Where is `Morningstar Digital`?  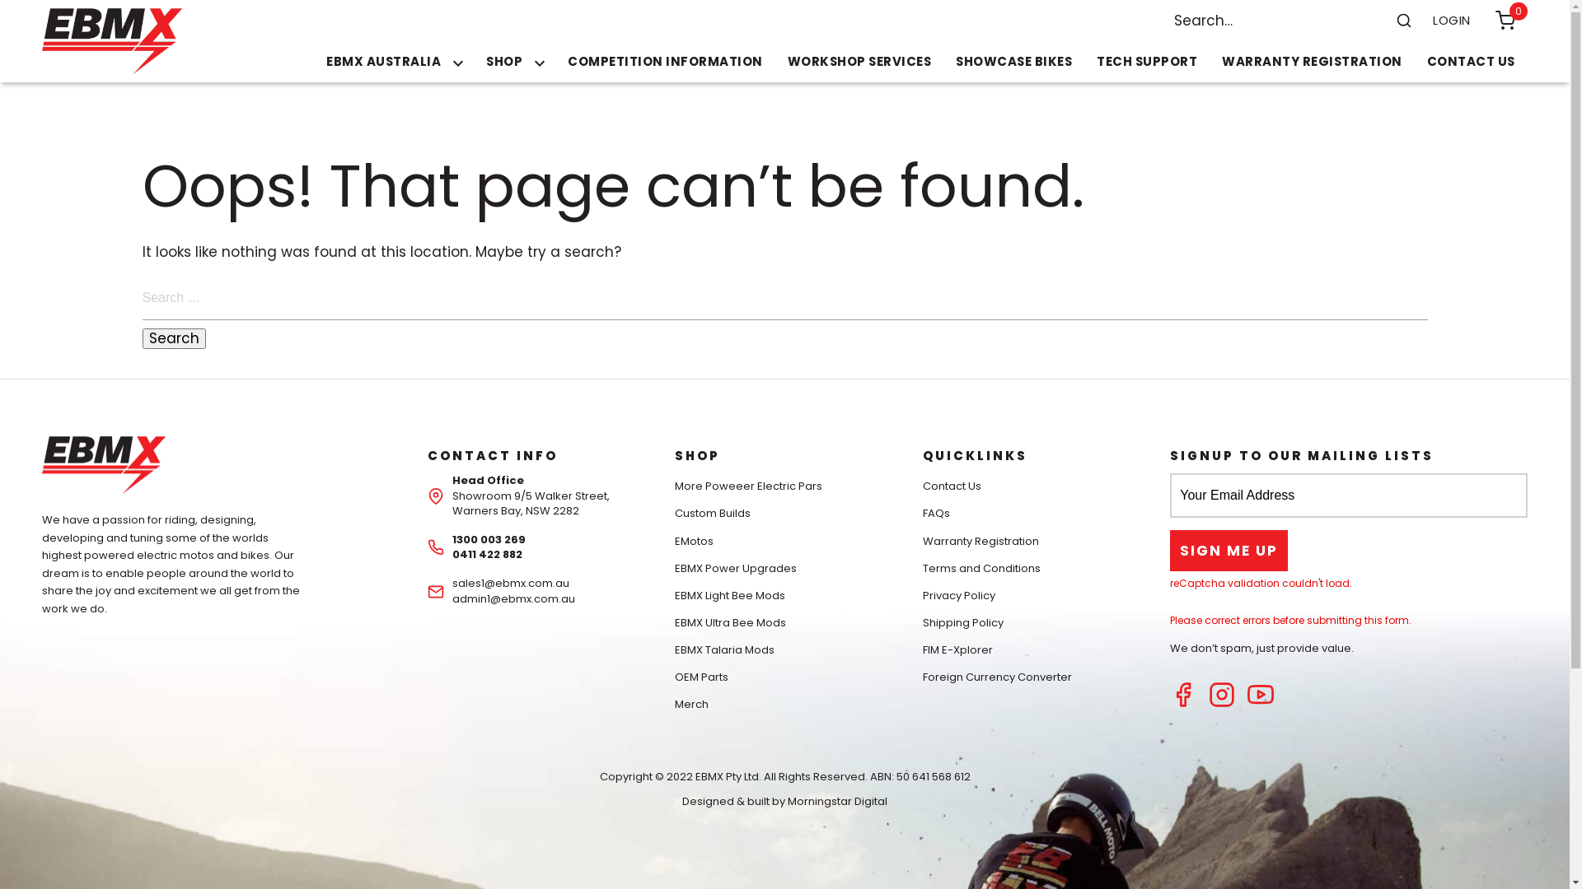 Morningstar Digital is located at coordinates (837, 802).